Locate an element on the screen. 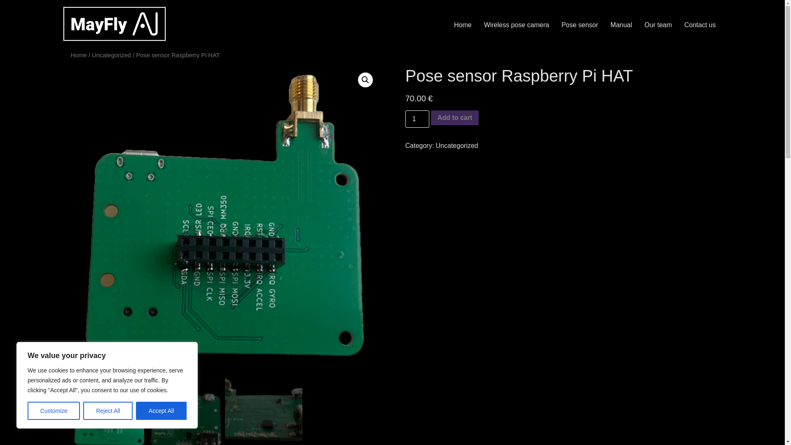 This screenshot has height=445, width=791. Contact us is located at coordinates (700, 25).